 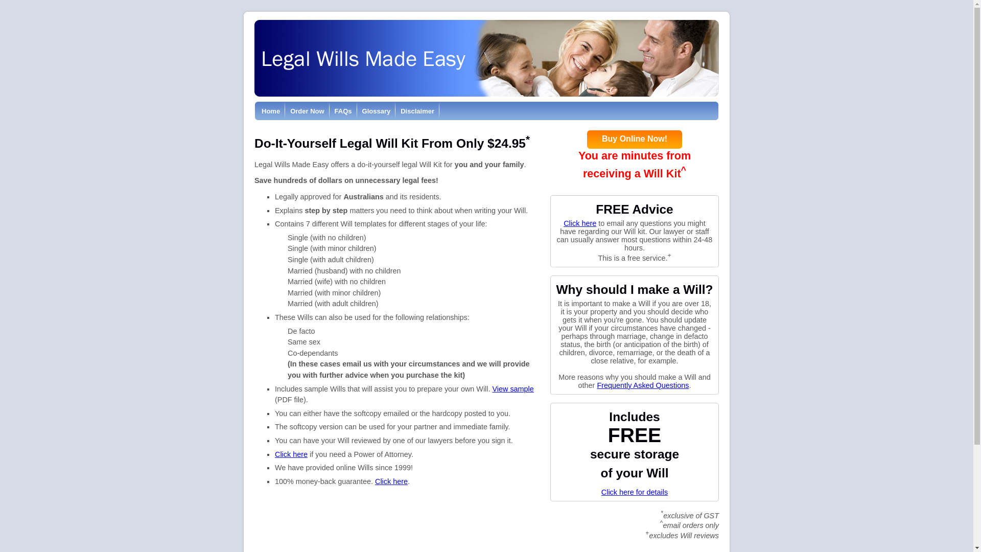 I want to click on Disclaimer, so click(x=417, y=111).